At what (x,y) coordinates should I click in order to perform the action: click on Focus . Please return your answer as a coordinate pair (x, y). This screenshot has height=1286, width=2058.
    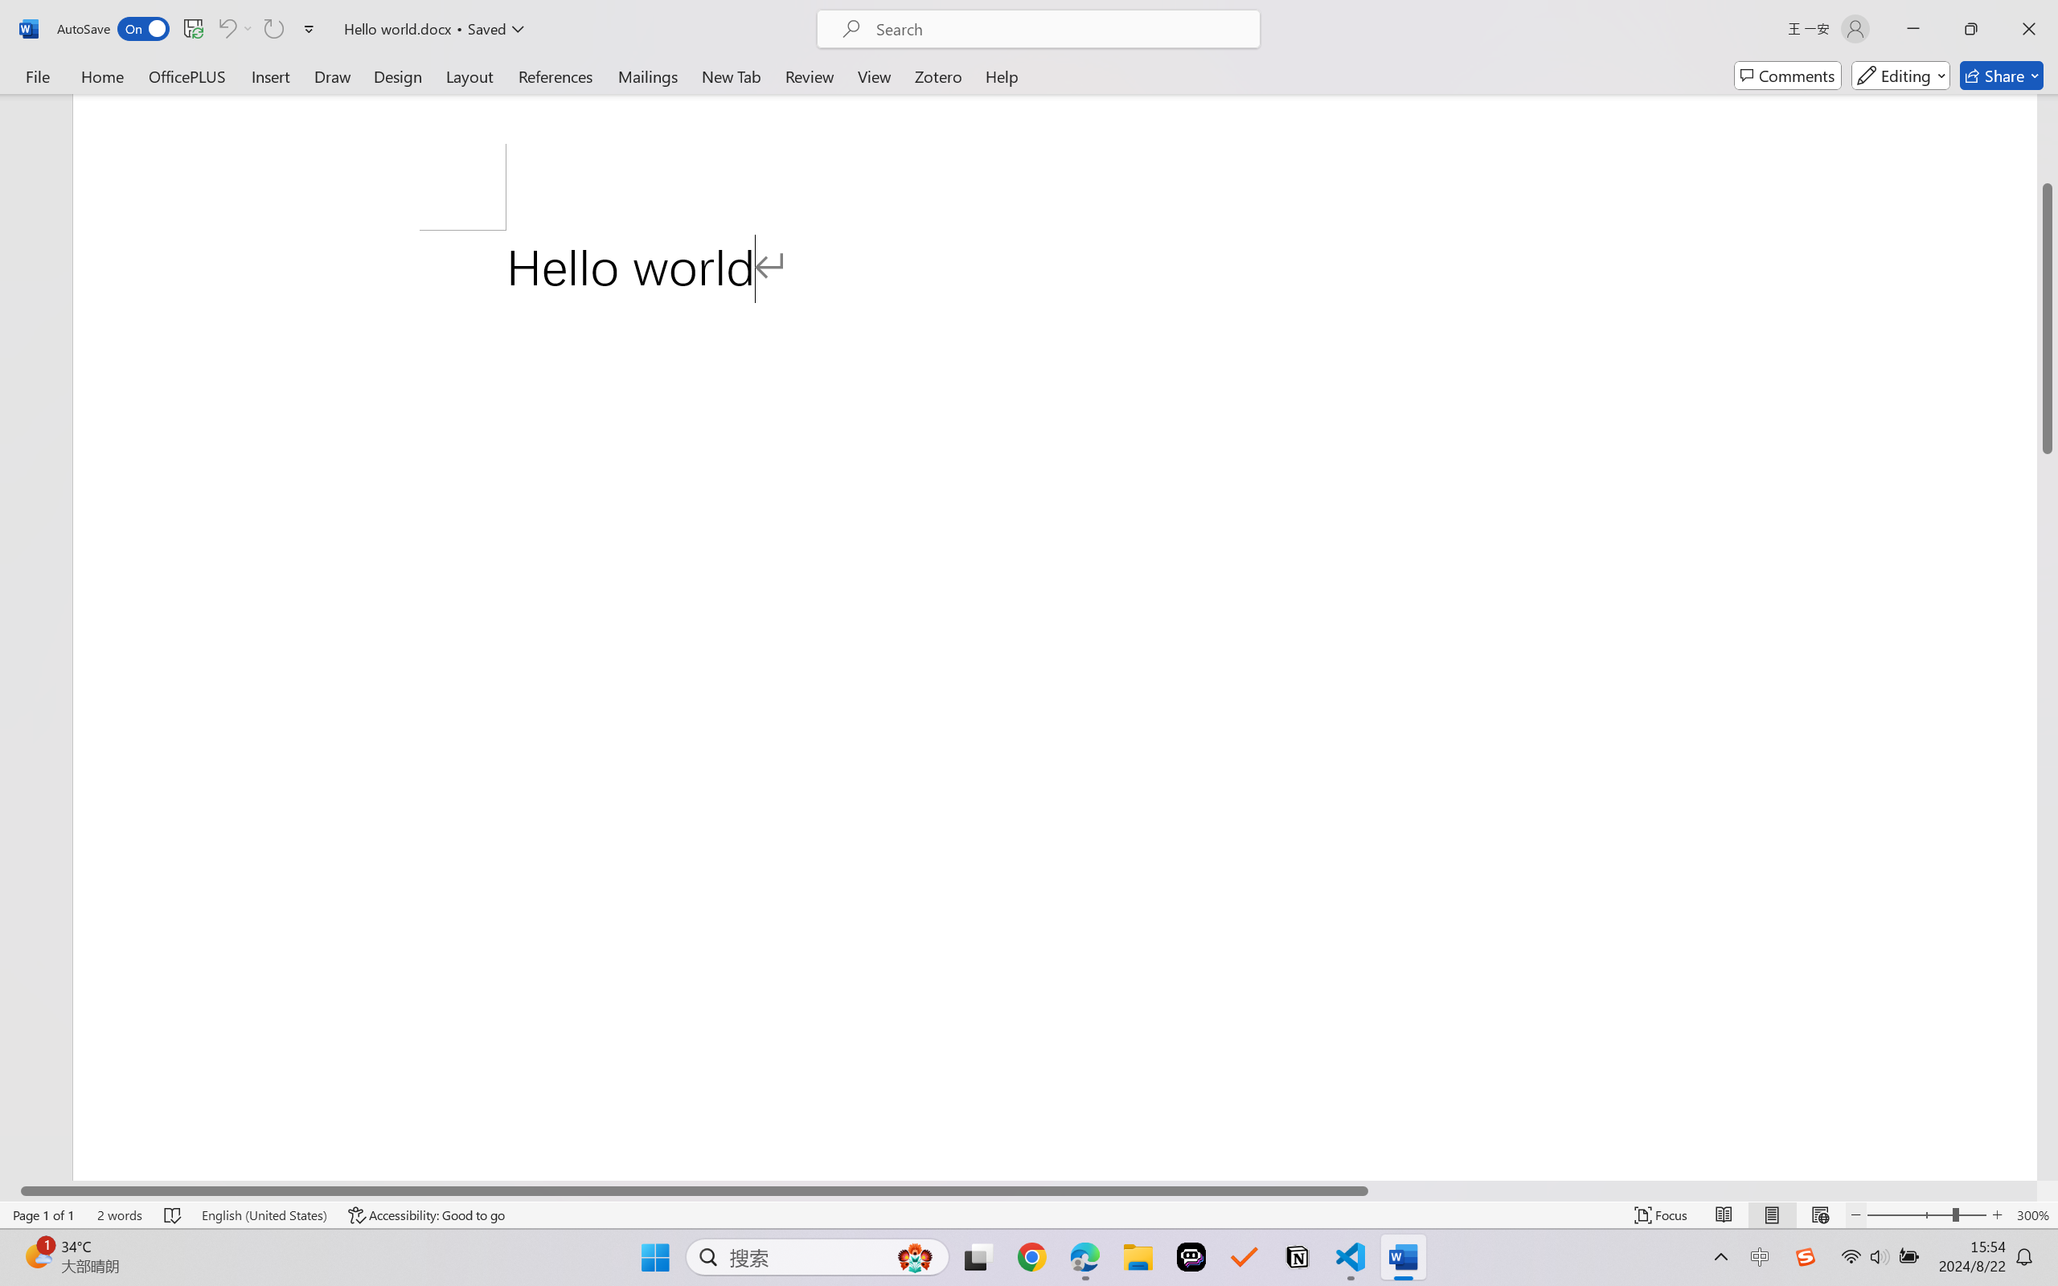
    Looking at the image, I should click on (1662, 1215).